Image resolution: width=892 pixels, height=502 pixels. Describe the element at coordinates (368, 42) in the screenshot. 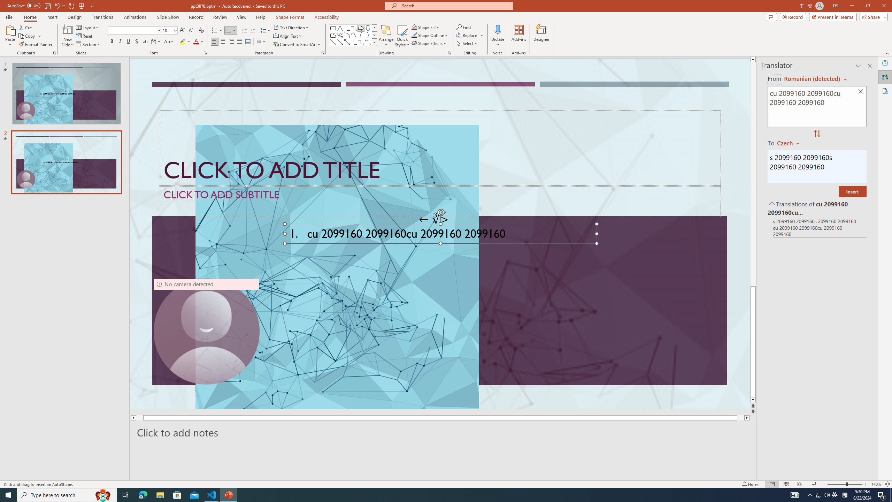

I see `Connector: Elbow Double-Arrow` at that location.